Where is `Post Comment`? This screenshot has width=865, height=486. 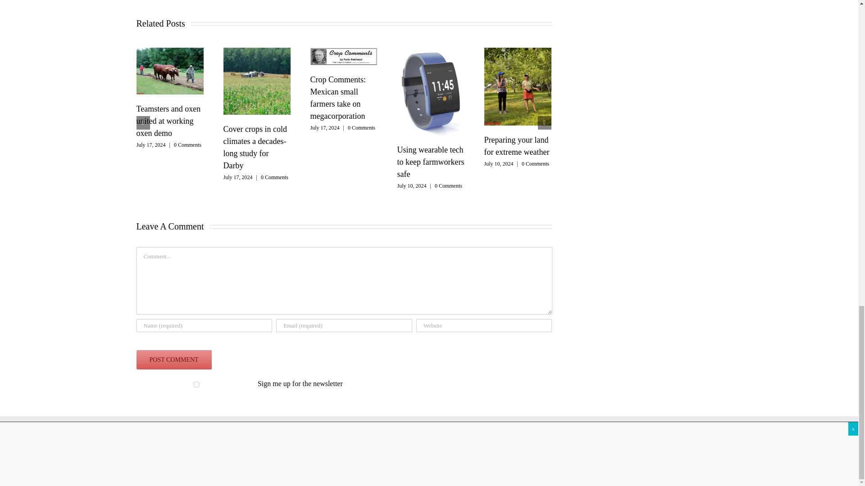
Post Comment is located at coordinates (173, 359).